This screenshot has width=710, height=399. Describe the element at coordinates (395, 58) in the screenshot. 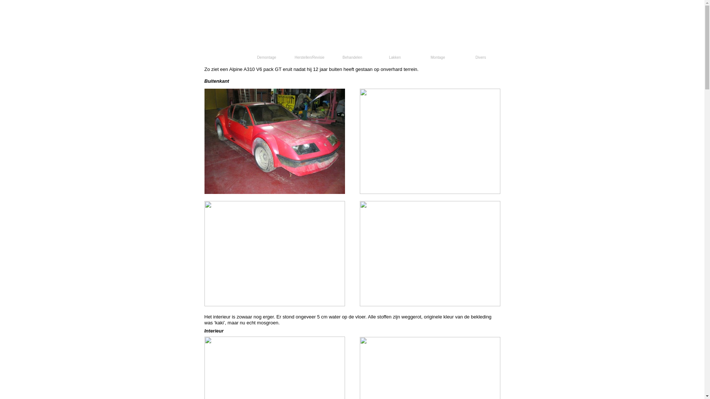

I see `Lakken` at that location.